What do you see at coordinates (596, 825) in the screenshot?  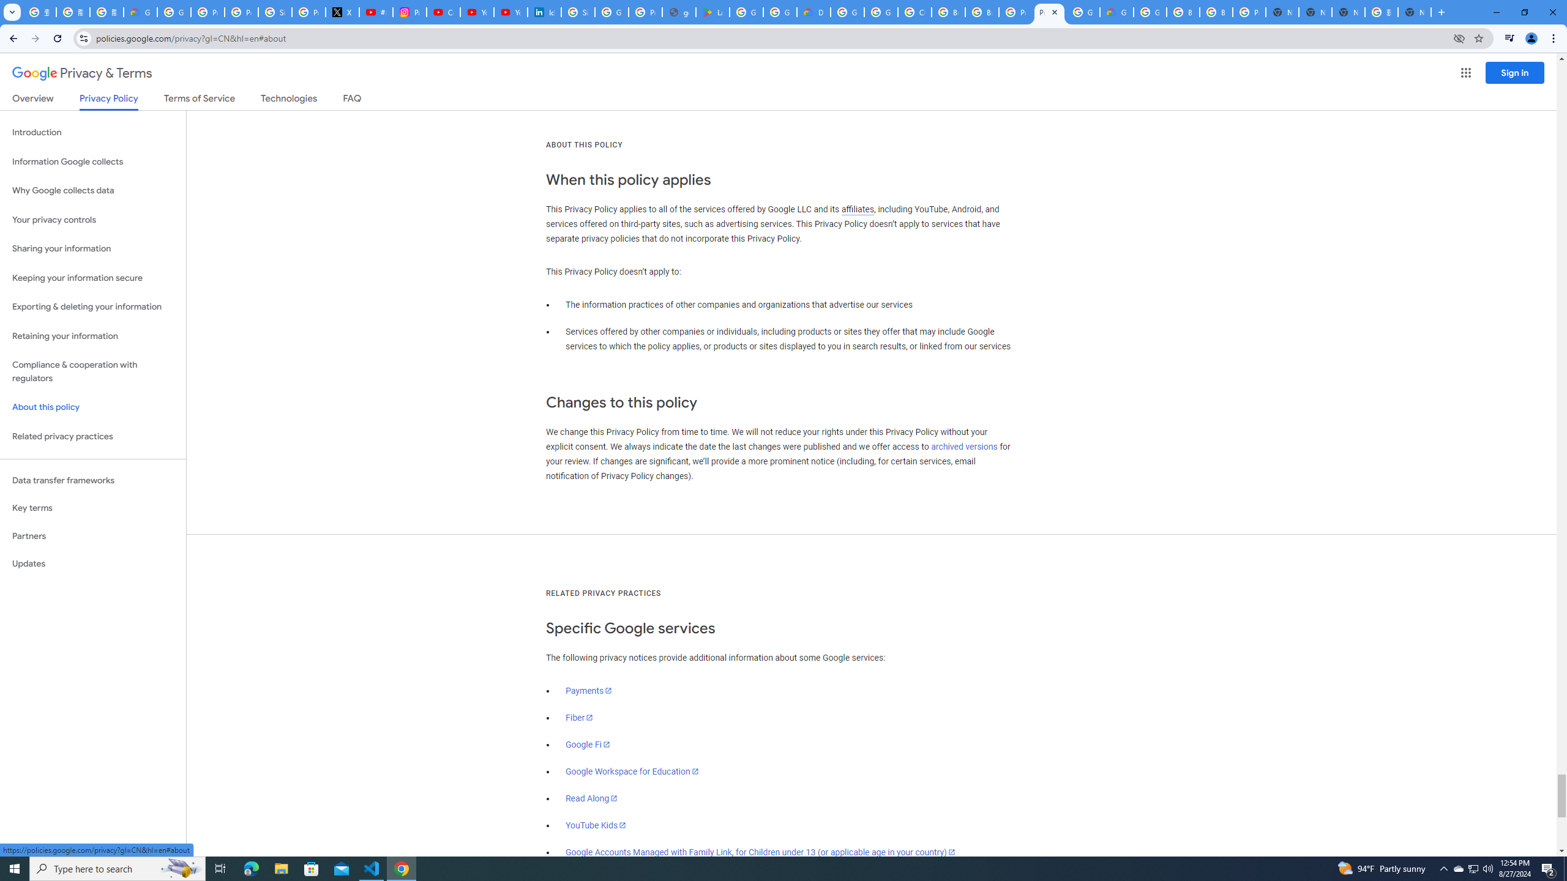 I see `YouTube Kids` at bounding box center [596, 825].